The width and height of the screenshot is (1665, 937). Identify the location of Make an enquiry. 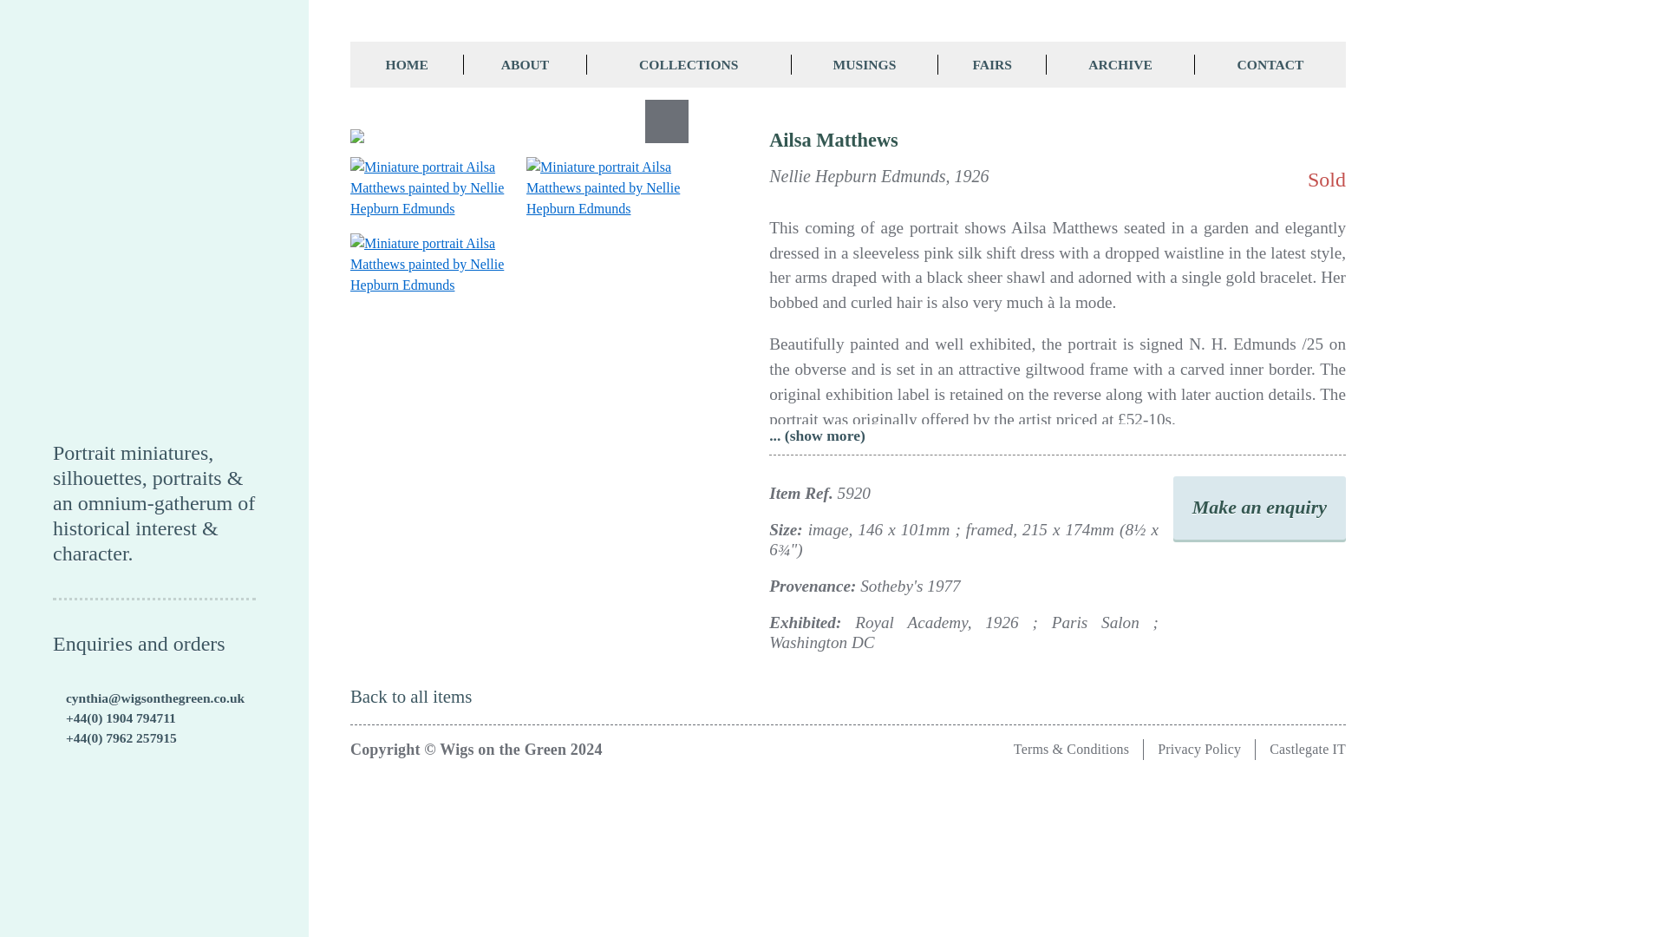
(1259, 508).